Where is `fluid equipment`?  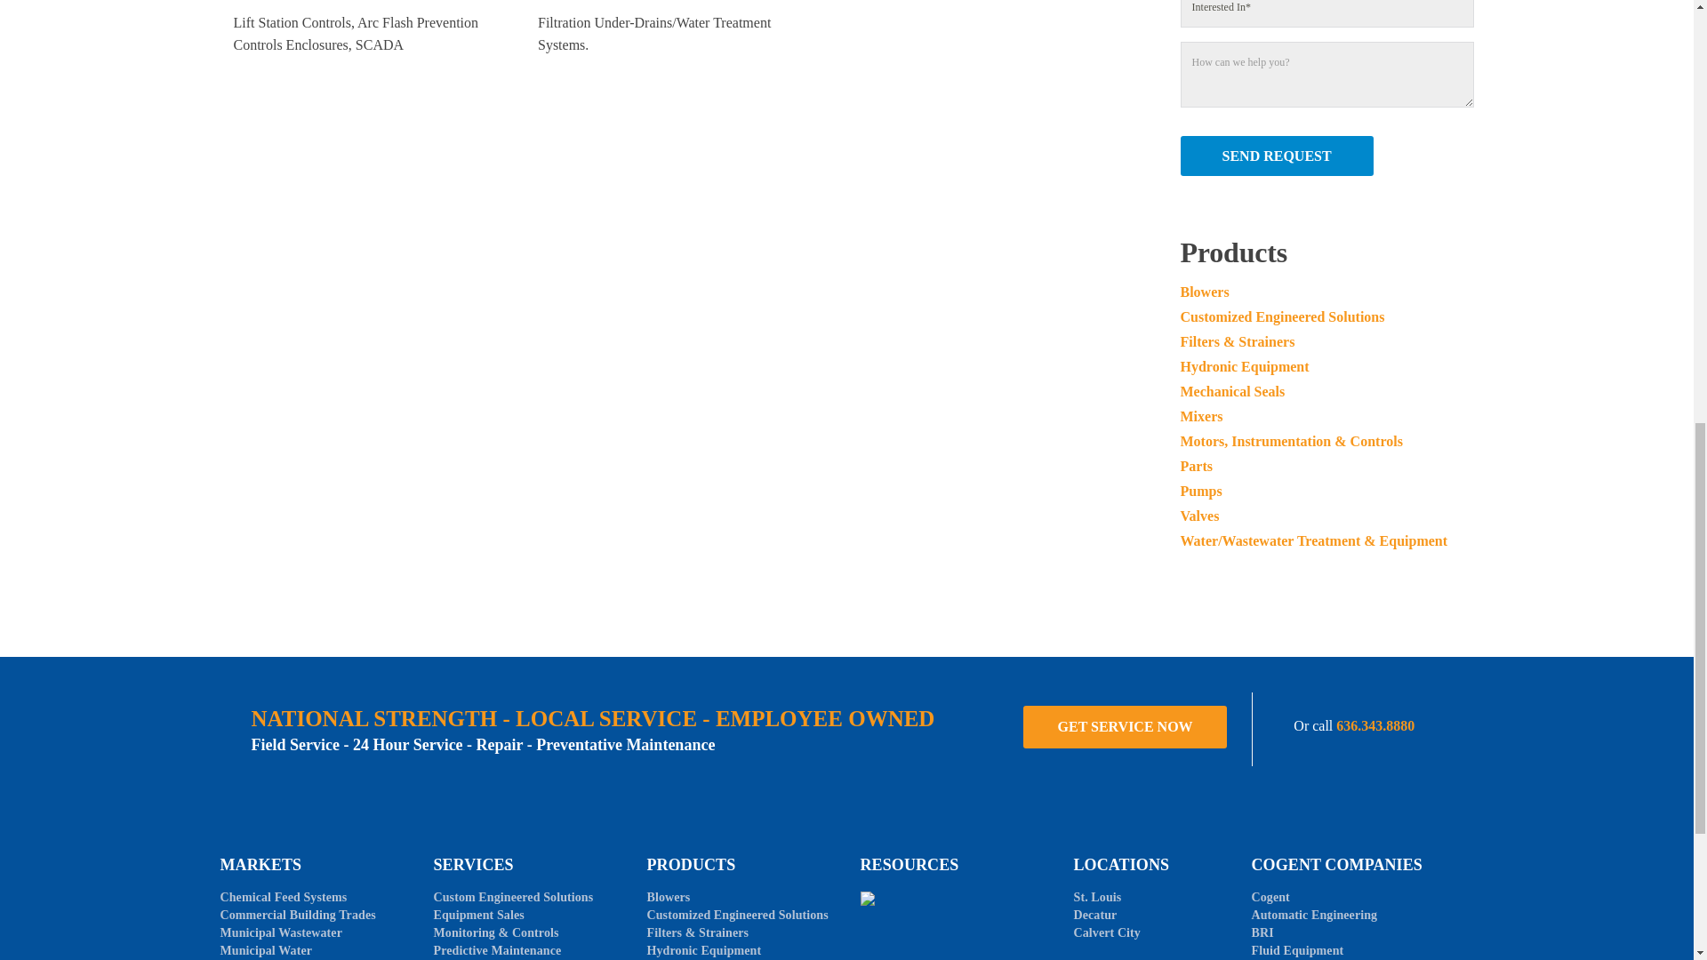
fluid equipment is located at coordinates (1297, 949).